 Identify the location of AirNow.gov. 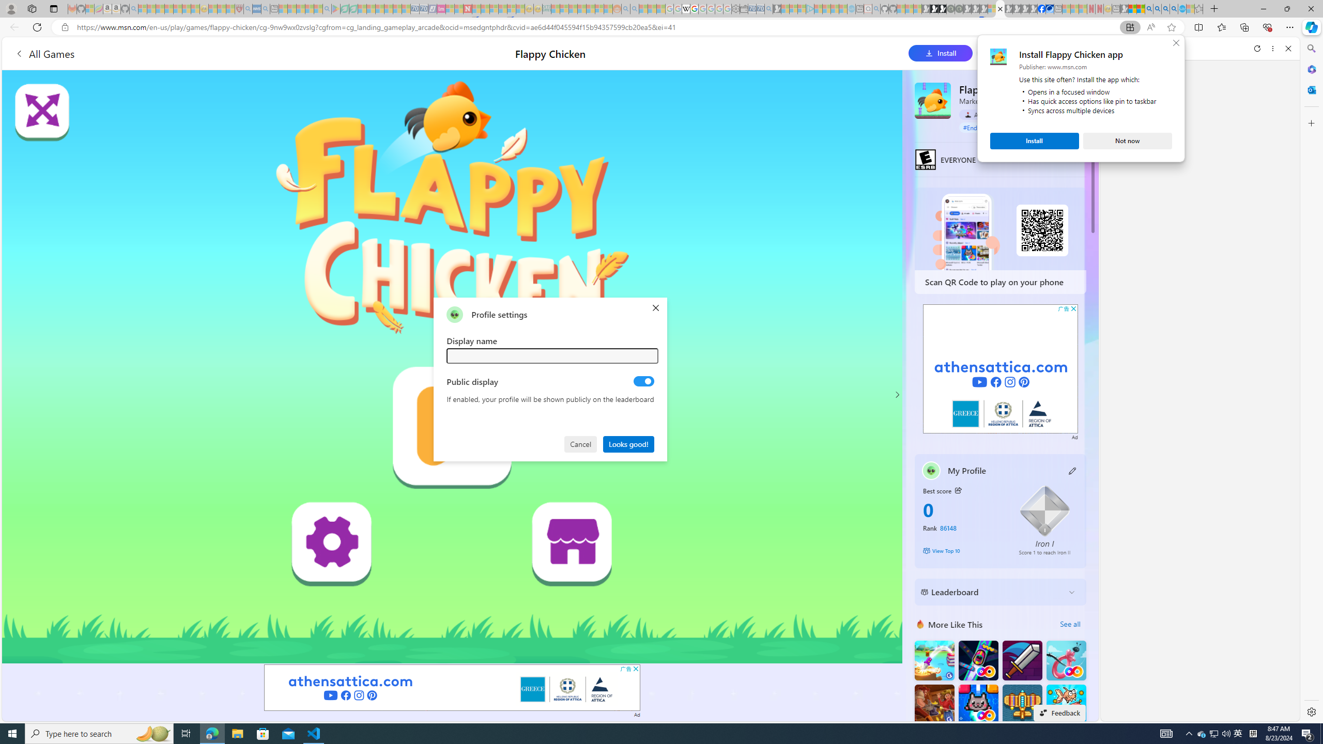
(1050, 9).